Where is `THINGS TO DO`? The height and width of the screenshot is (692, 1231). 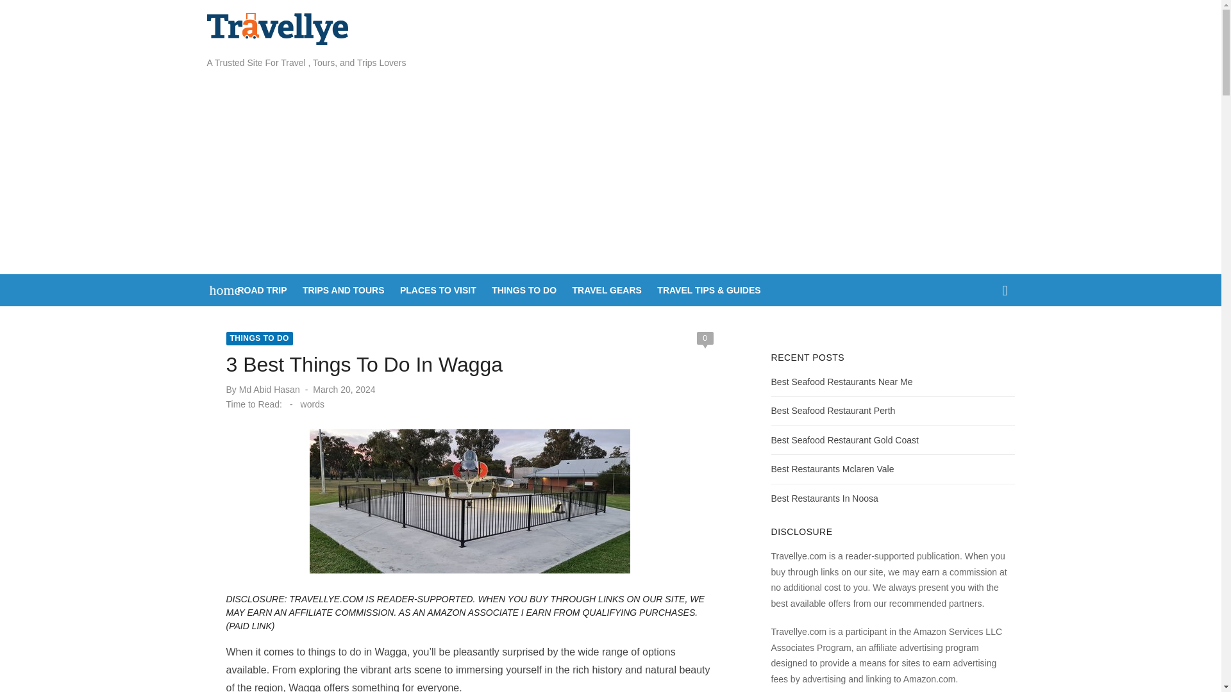
THINGS TO DO is located at coordinates (259, 338).